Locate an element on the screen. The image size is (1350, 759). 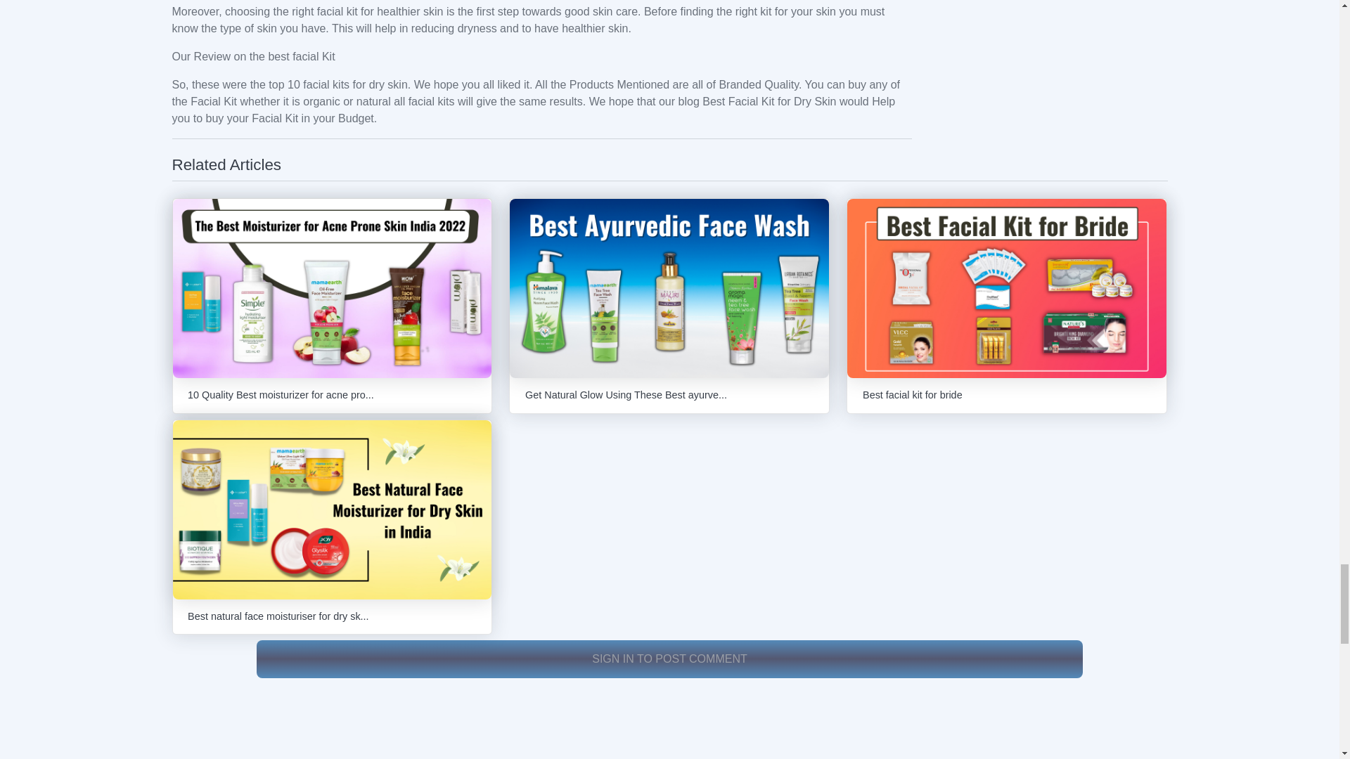
SIGN IN TO POST COMMENT is located at coordinates (669, 658).